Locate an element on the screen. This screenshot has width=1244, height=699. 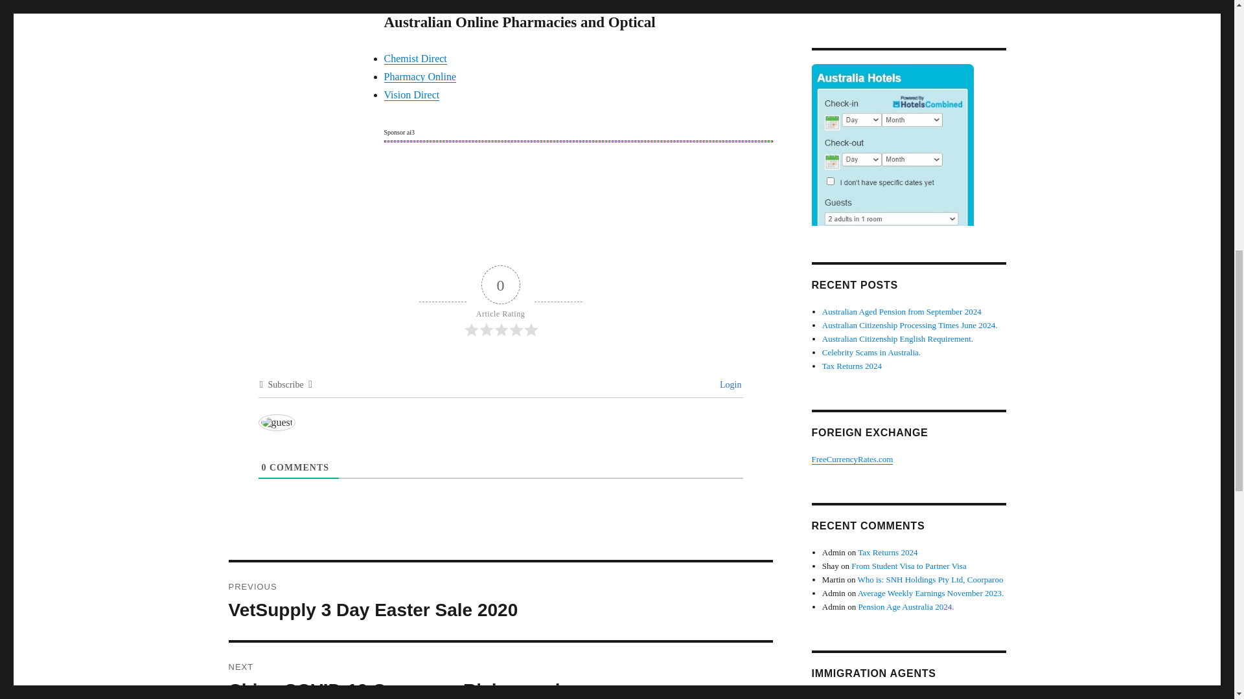
visiondirect.com.au is located at coordinates (411, 94).